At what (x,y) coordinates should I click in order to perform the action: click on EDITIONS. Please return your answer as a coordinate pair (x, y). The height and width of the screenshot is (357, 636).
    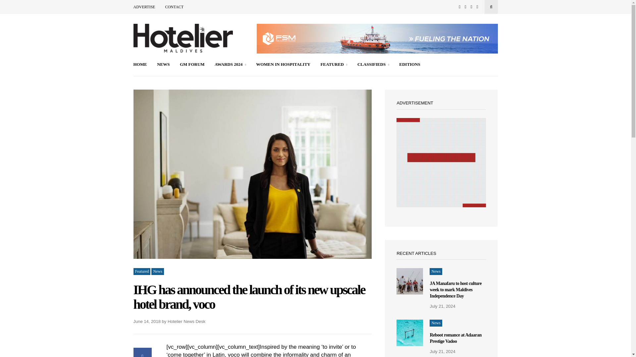
    Looking at the image, I should click on (410, 65).